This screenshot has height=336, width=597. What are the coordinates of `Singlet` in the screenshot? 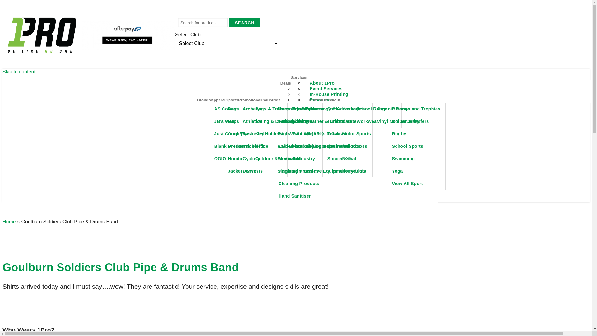 It's located at (298, 171).